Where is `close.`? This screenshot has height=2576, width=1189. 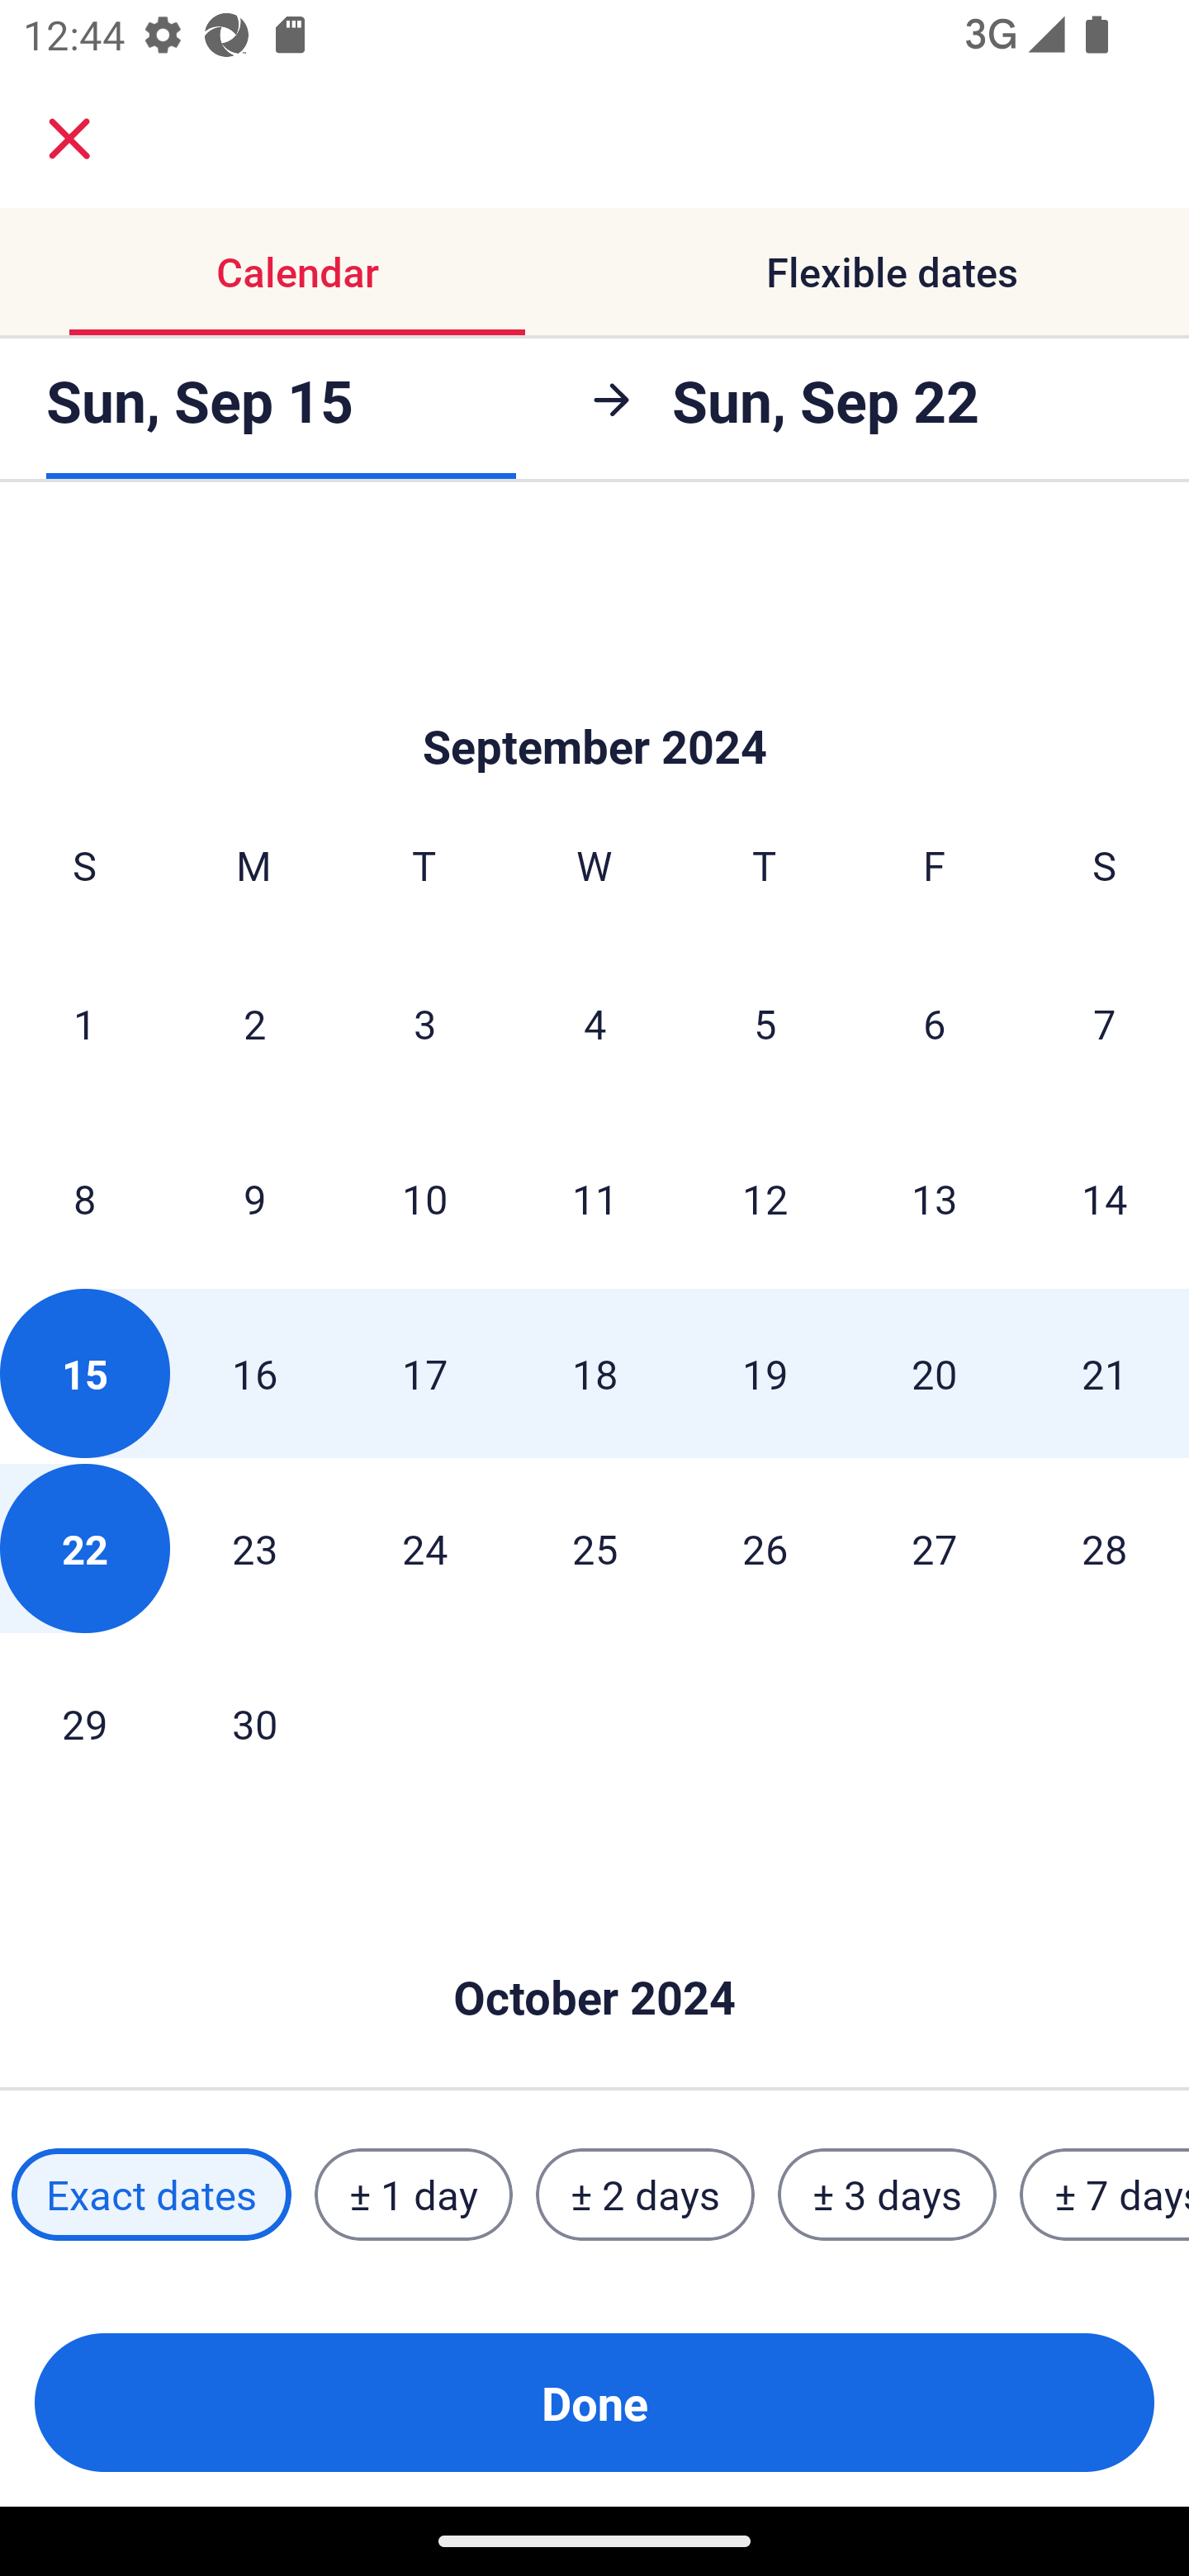 close. is located at coordinates (69, 139).